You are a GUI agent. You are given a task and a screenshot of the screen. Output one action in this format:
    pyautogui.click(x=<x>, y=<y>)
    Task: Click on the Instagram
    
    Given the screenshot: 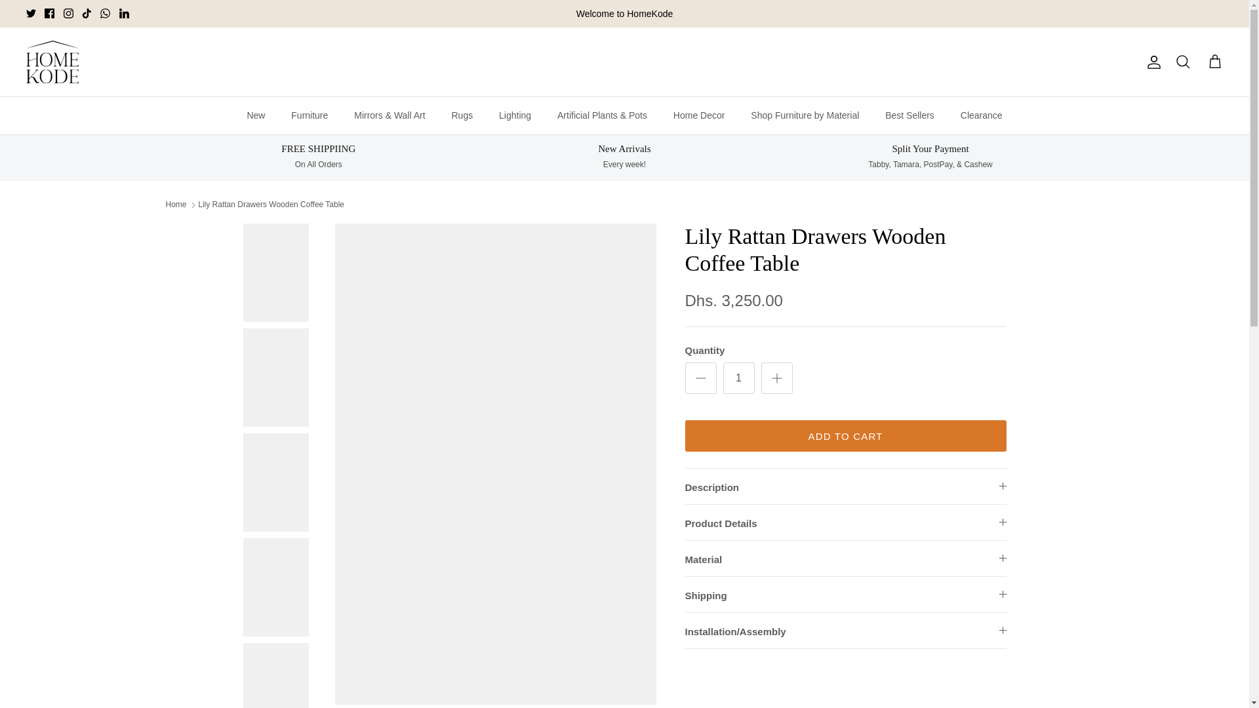 What is the action you would take?
    pyautogui.click(x=68, y=13)
    